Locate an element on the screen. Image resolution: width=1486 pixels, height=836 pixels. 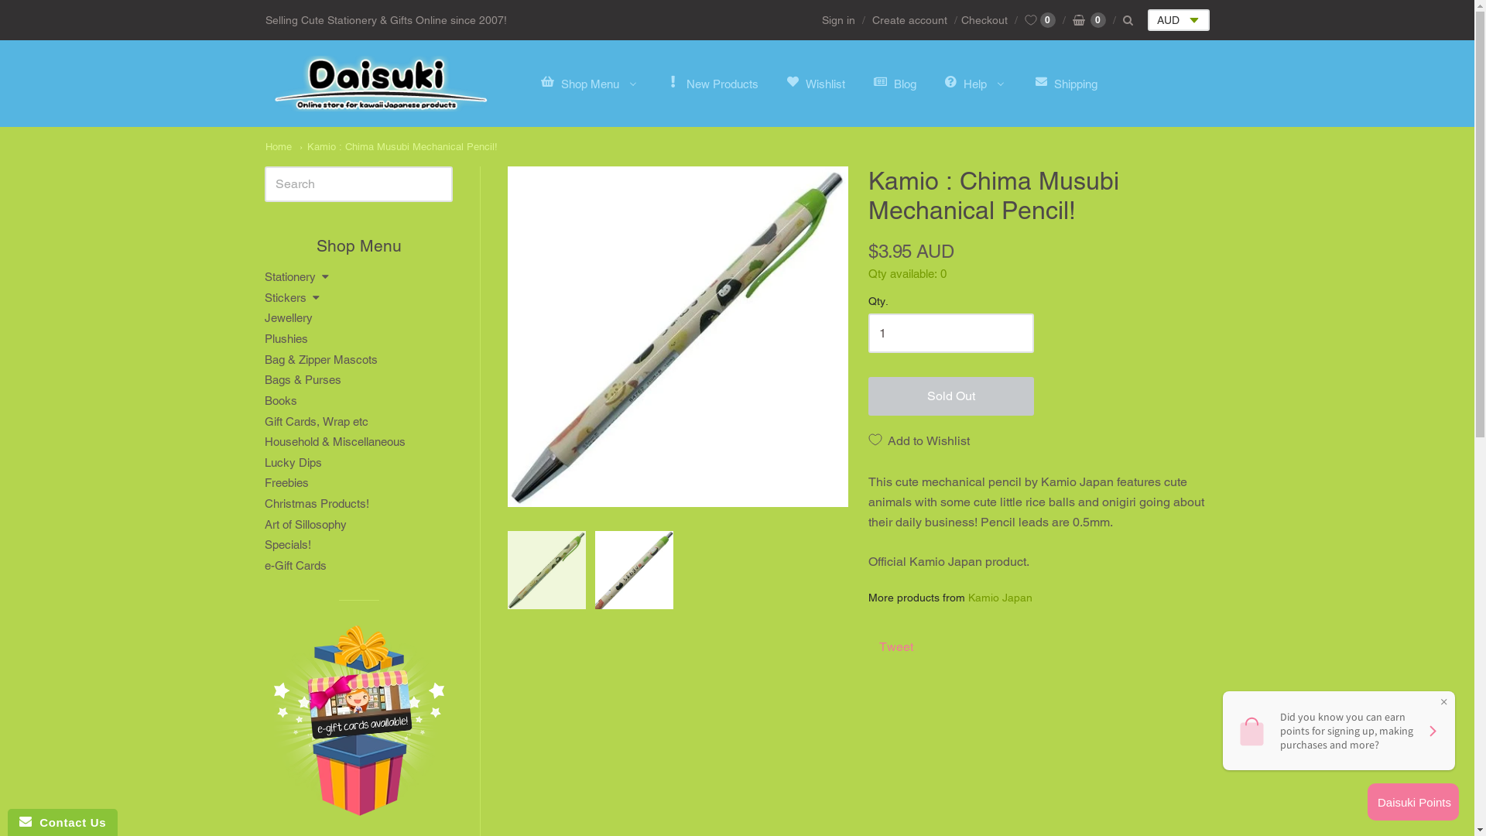
Art of Sillosophy is located at coordinates (359, 525).